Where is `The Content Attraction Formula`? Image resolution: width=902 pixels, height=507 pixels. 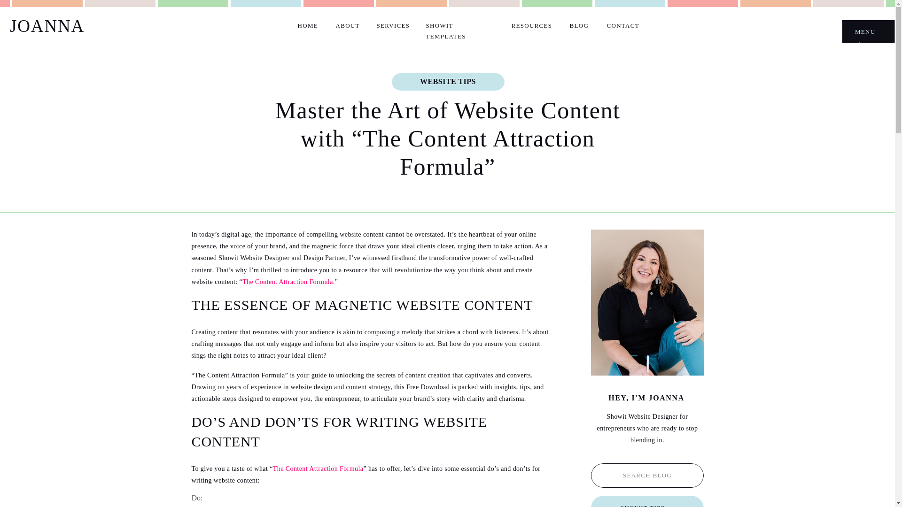 The Content Attraction Formula is located at coordinates (318, 469).